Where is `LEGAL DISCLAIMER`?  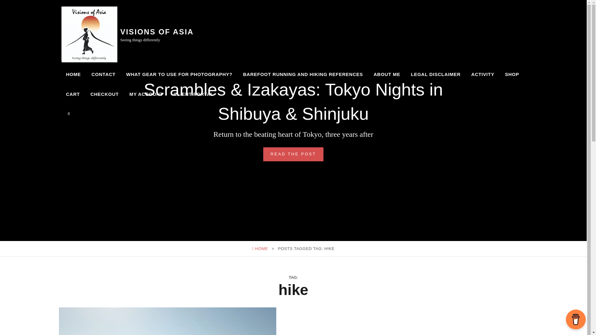 LEGAL DISCLAIMER is located at coordinates (436, 74).